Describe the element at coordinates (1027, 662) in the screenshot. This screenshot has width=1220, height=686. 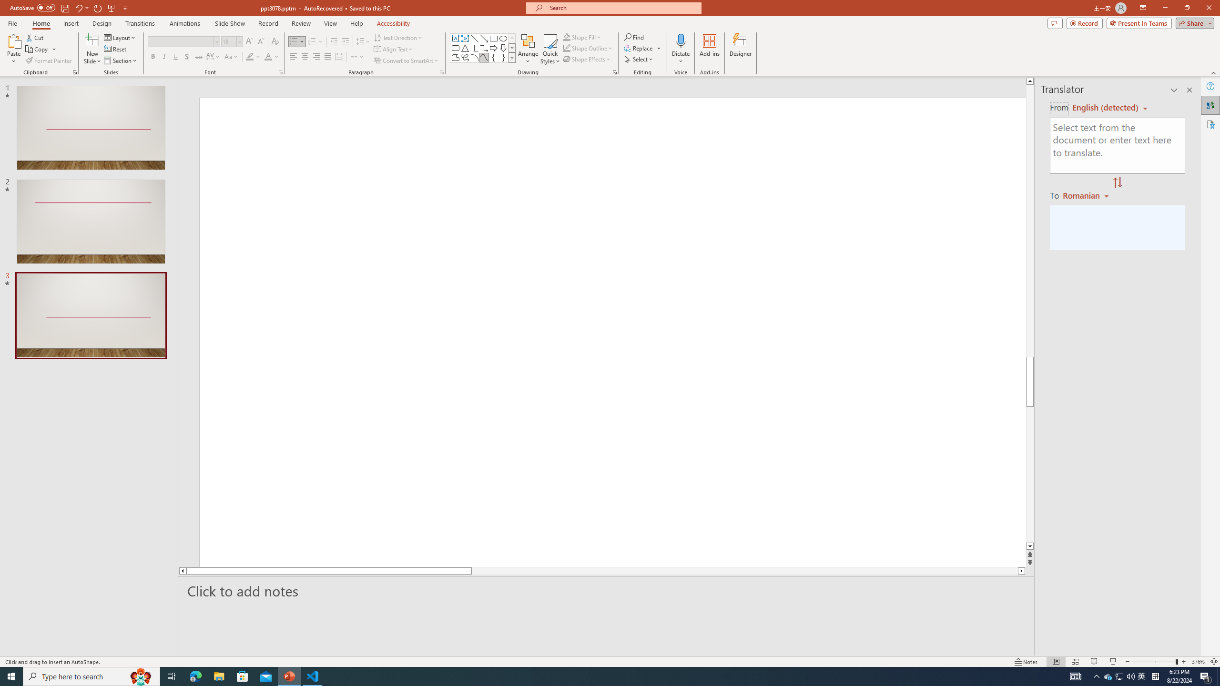
I see `Notes ` at that location.